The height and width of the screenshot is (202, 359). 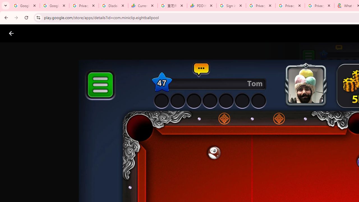 I want to click on Games, so click(x=70, y=33).